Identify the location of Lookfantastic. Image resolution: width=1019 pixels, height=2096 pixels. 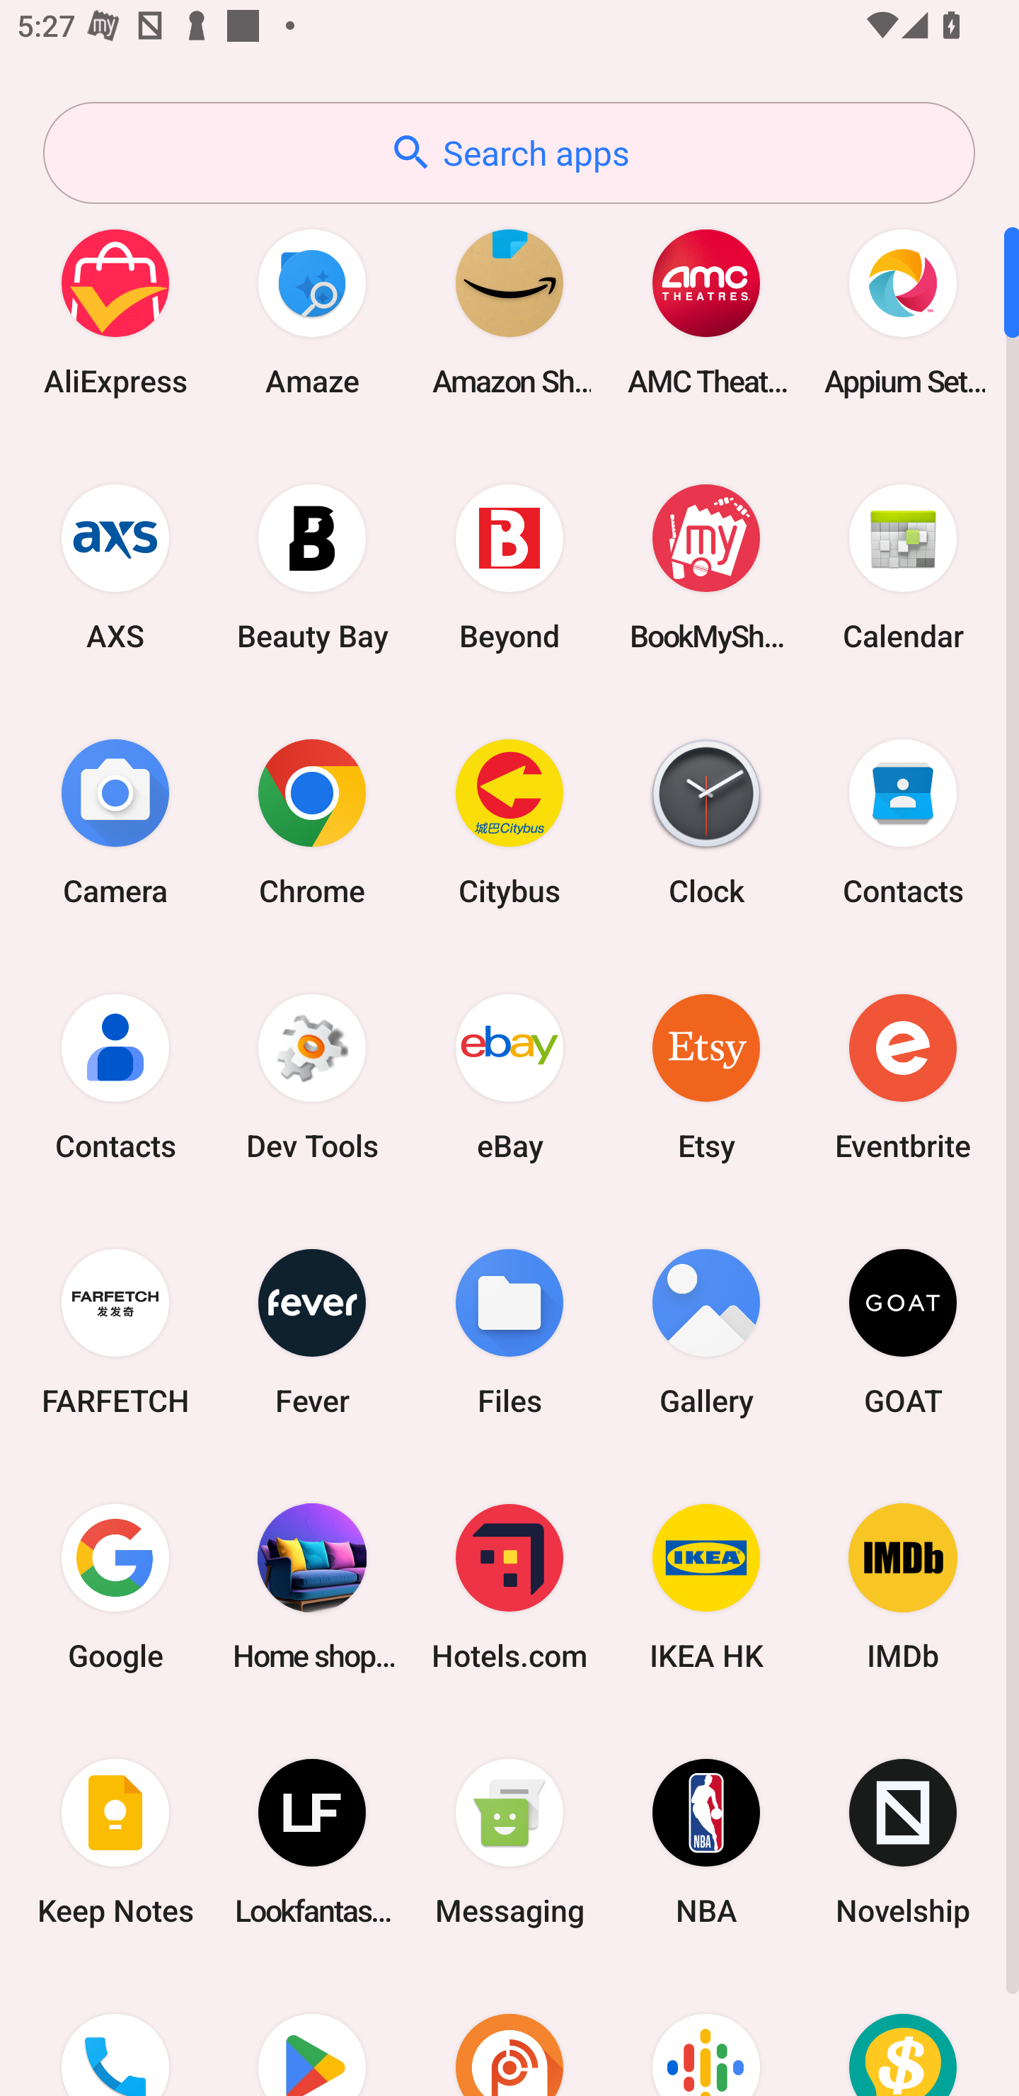
(312, 1842).